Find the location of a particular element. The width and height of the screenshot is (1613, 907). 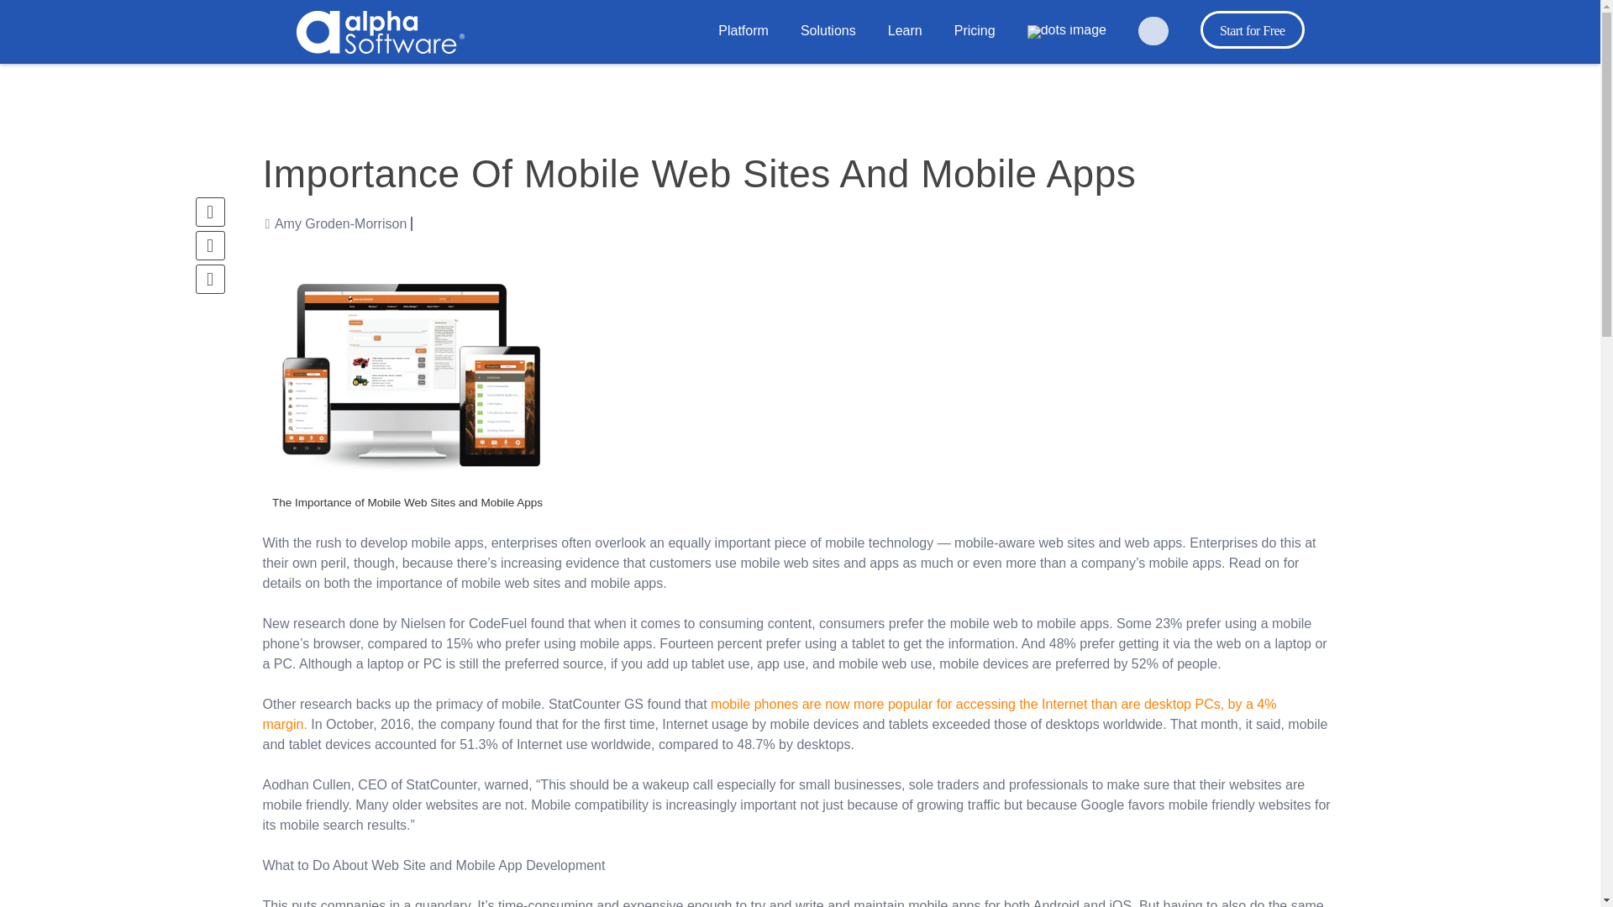

NO CODE APP BUILDER is located at coordinates (578, 70).